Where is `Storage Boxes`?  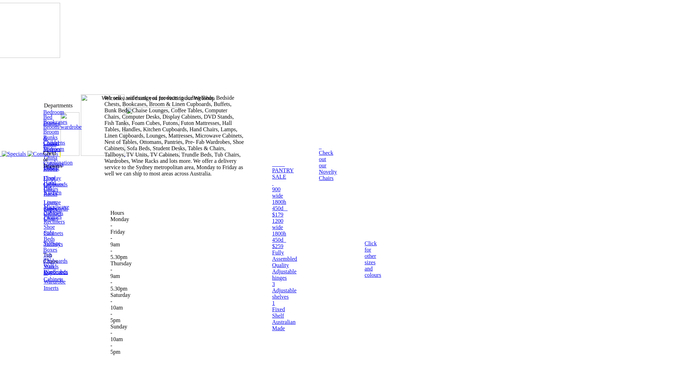
Storage Boxes is located at coordinates (52, 246).